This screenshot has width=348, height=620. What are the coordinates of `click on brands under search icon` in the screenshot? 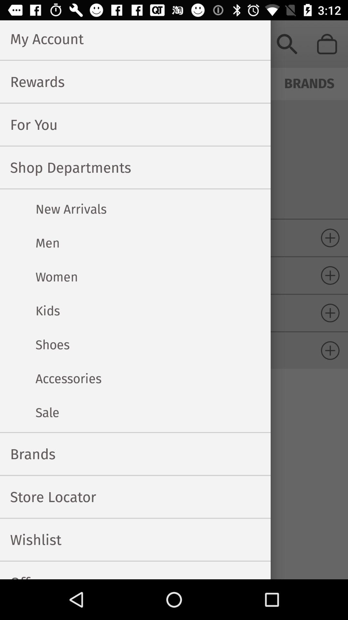 It's located at (309, 82).